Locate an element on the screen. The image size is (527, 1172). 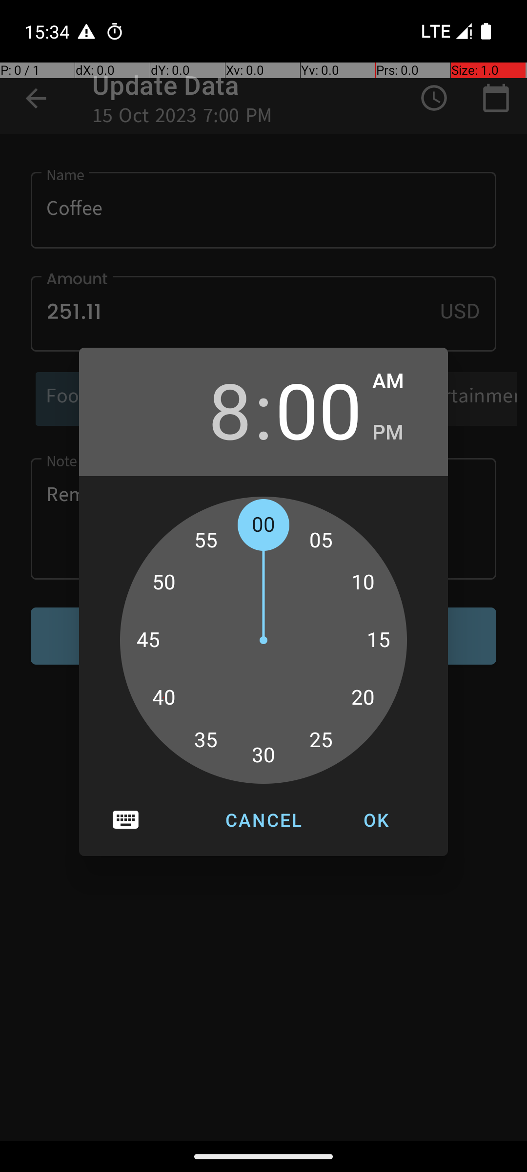
AM is located at coordinates (400, 381).